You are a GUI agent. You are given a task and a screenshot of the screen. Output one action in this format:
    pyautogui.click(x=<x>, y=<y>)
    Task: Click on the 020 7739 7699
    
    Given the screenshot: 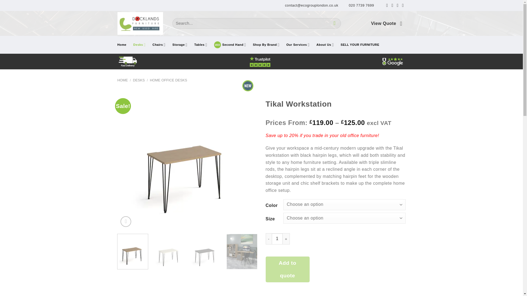 What is the action you would take?
    pyautogui.click(x=361, y=5)
    